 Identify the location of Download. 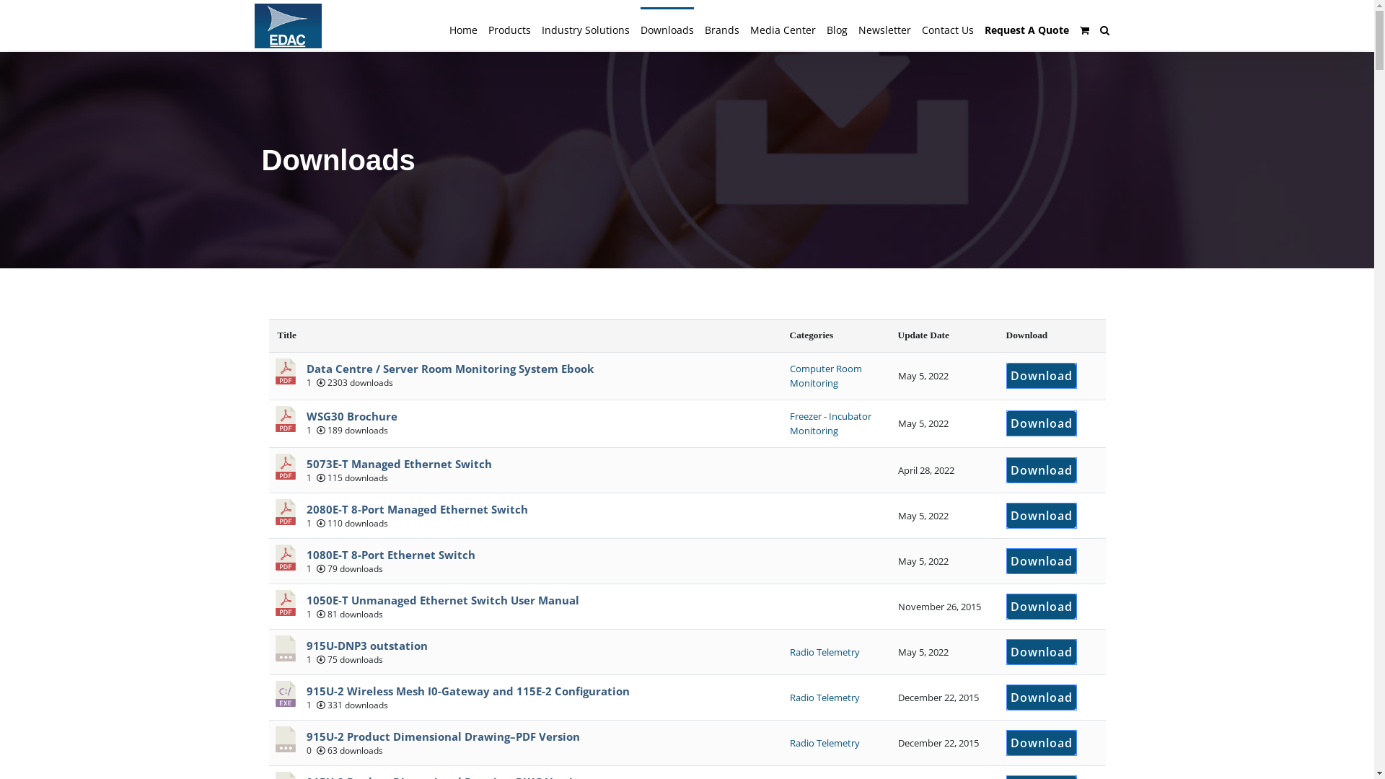
(1042, 606).